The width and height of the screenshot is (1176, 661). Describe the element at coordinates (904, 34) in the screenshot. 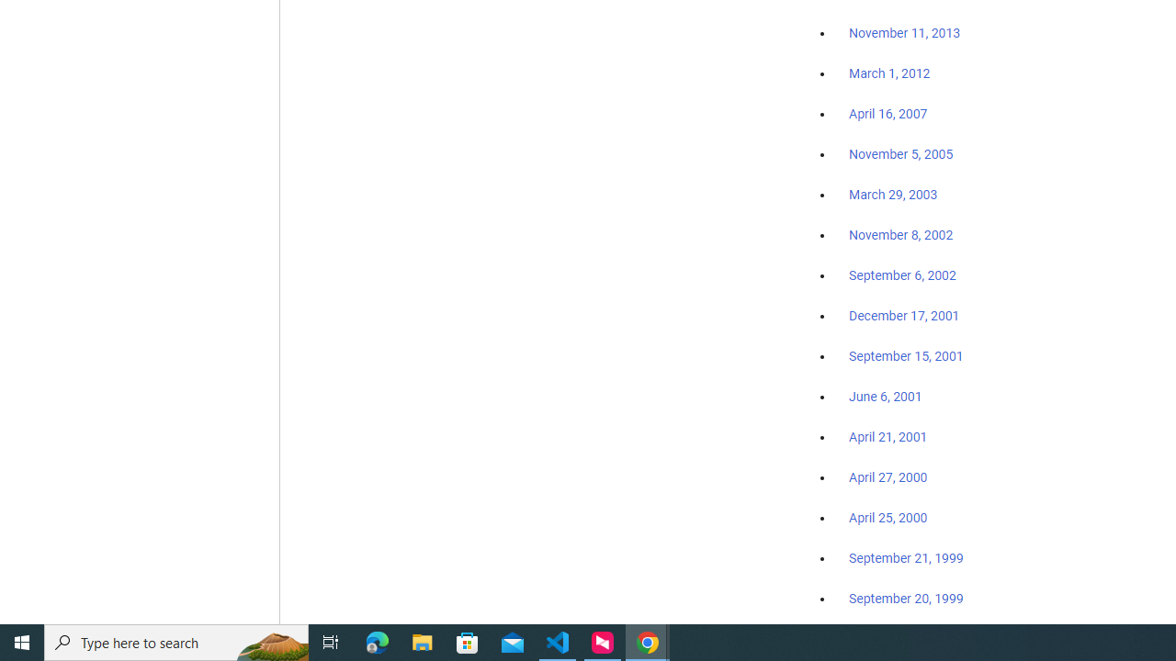

I see `November 11, 2013` at that location.